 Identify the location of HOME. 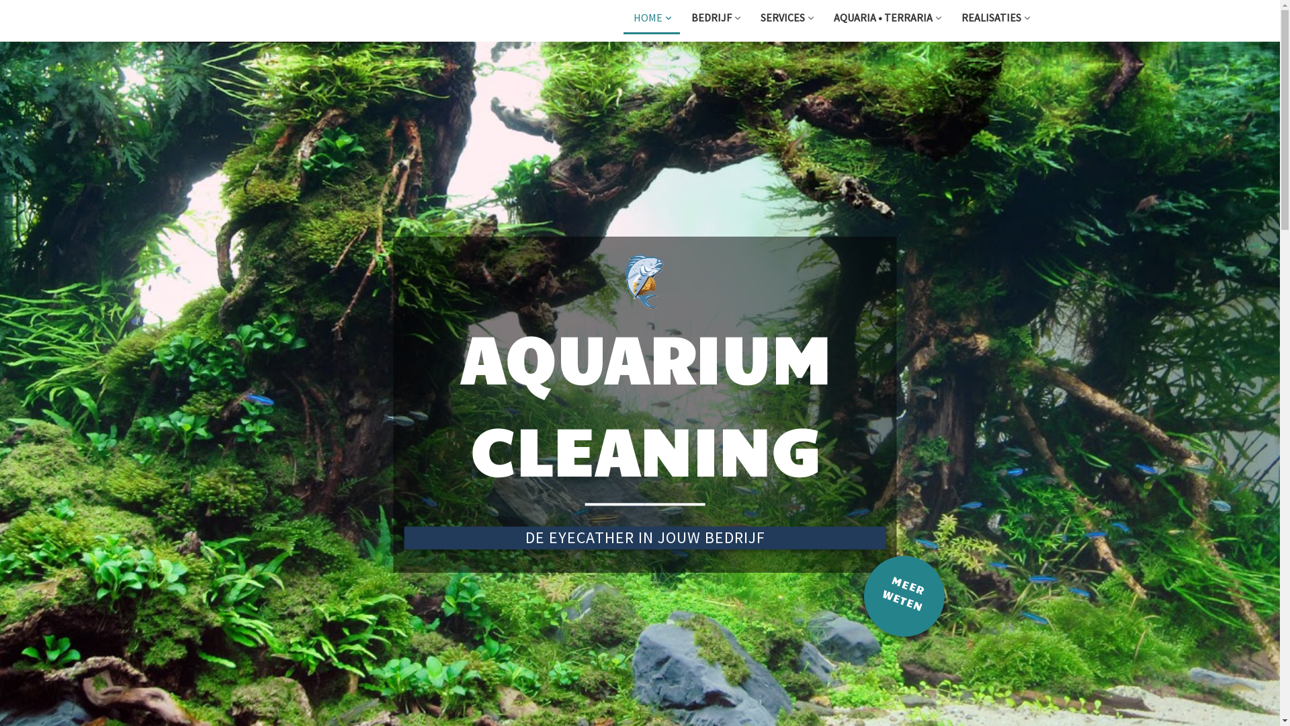
(652, 19).